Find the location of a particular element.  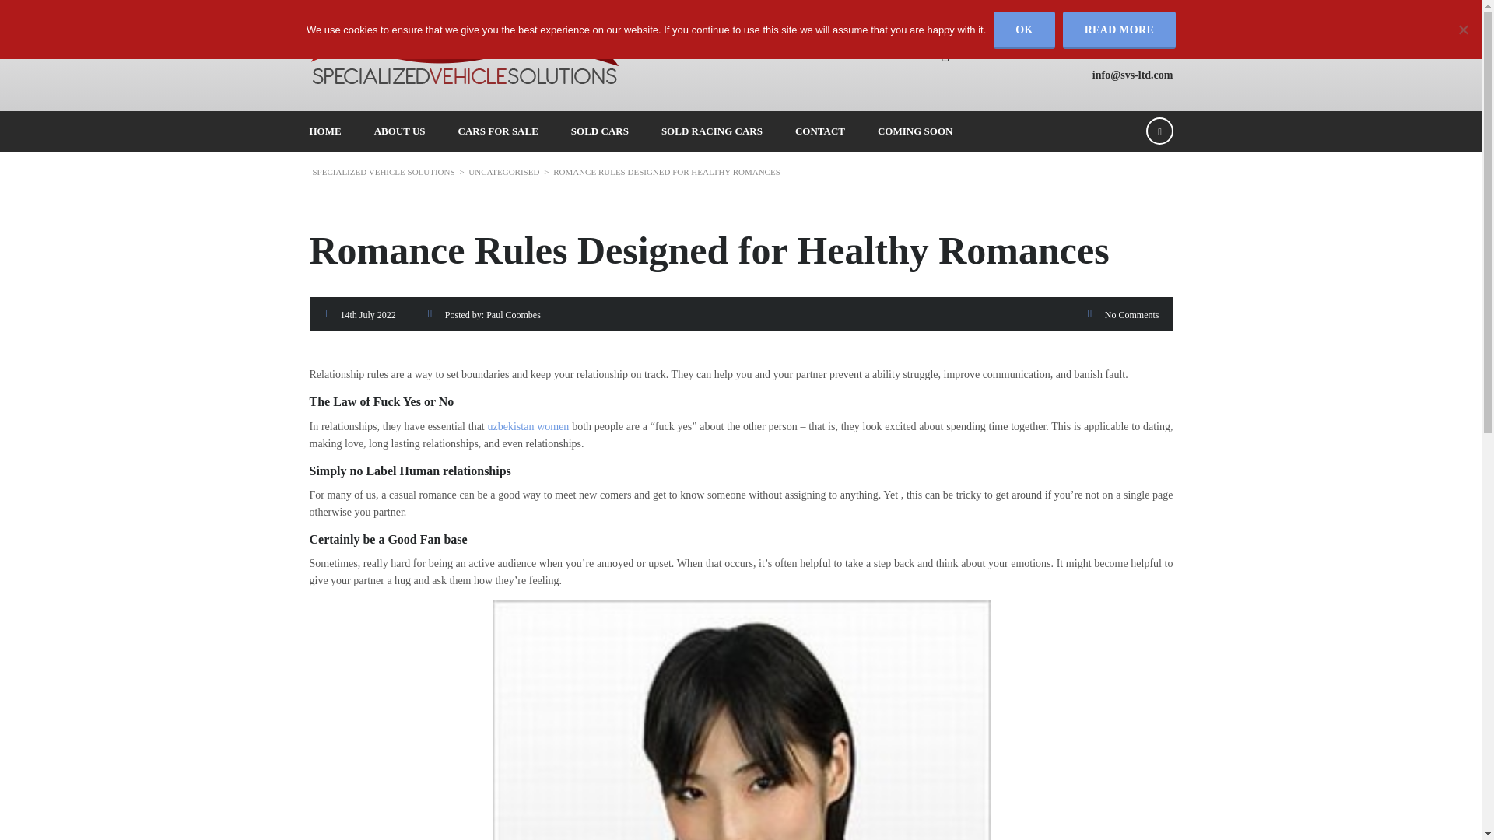

CONTACT is located at coordinates (820, 131).